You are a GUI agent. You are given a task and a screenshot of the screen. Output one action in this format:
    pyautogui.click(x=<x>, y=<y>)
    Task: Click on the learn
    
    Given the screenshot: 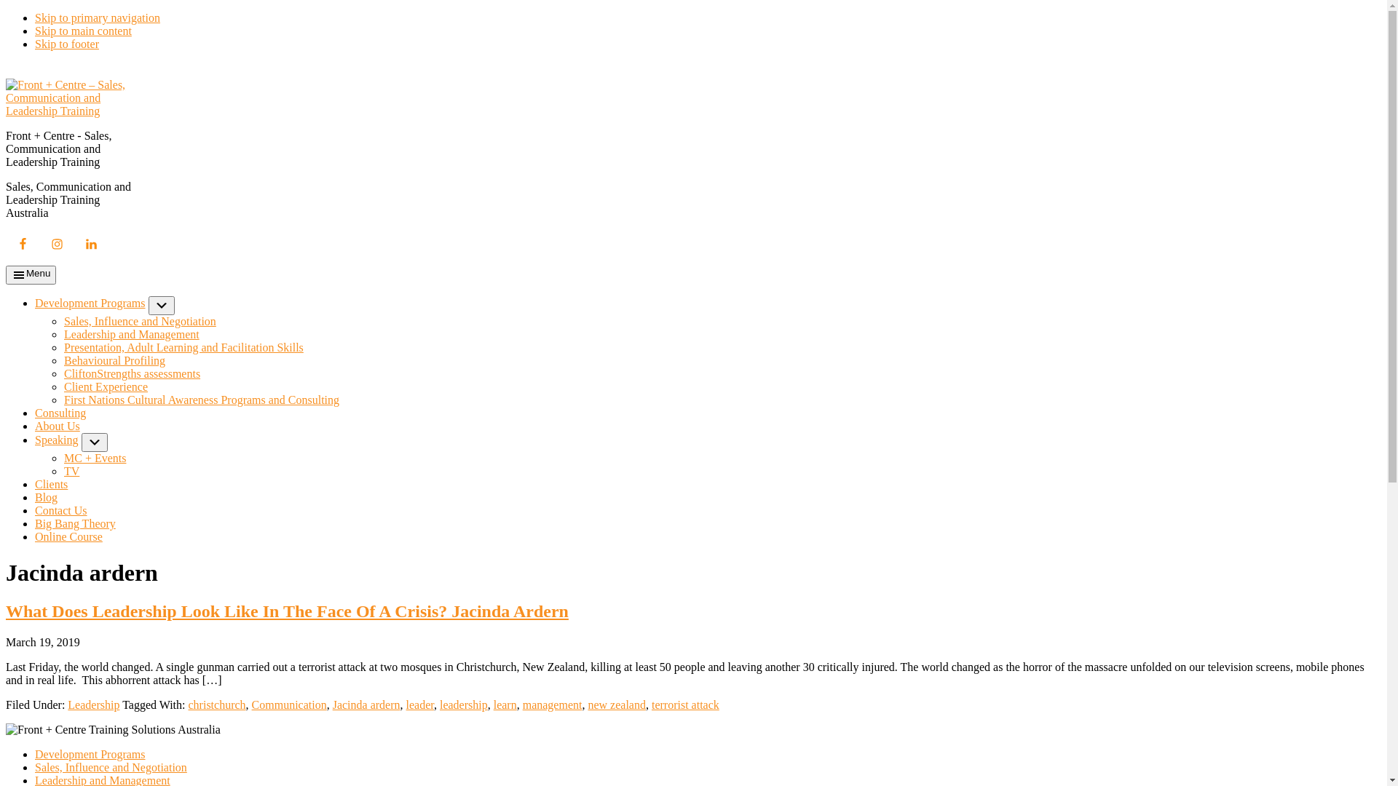 What is the action you would take?
    pyautogui.click(x=505, y=704)
    